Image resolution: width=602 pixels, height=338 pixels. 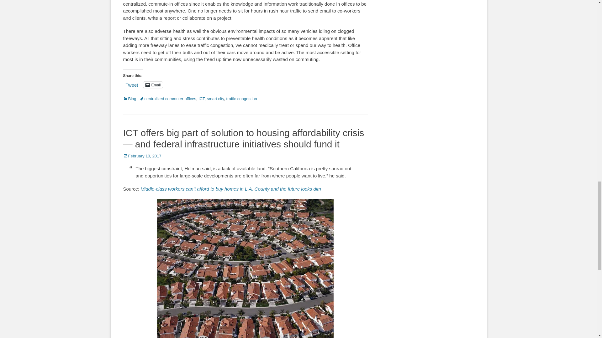 What do you see at coordinates (201, 98) in the screenshot?
I see `ICT` at bounding box center [201, 98].